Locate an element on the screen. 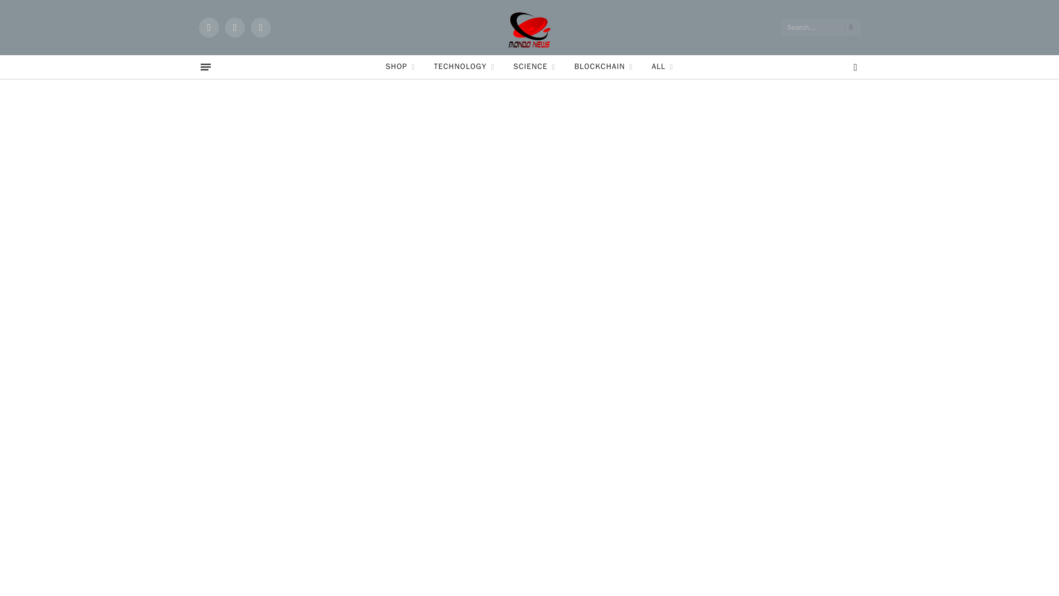  Facebook is located at coordinates (208, 28).